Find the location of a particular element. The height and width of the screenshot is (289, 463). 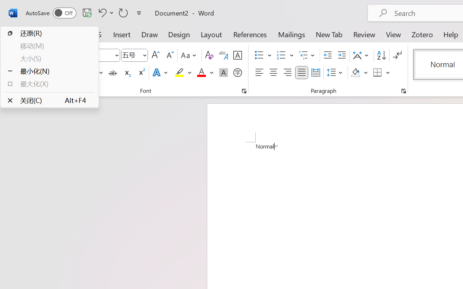

View is located at coordinates (394, 34).